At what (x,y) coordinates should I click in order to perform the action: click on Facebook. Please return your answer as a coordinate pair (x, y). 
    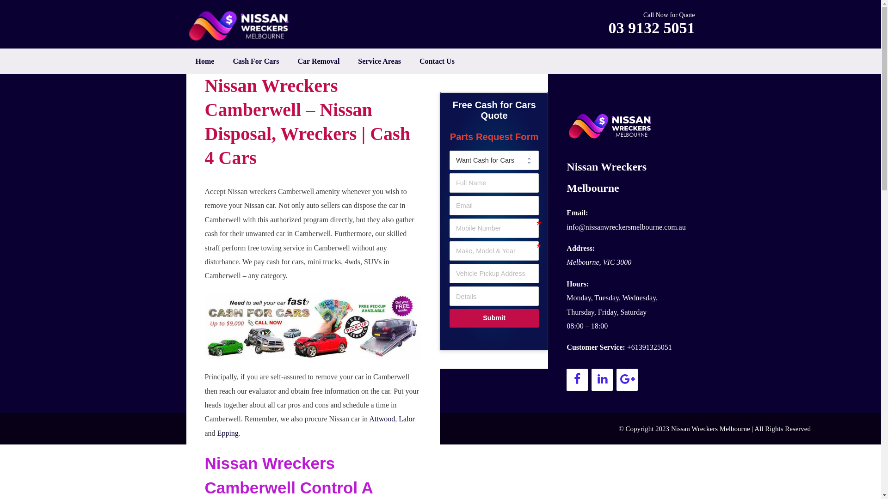
    Looking at the image, I should click on (577, 380).